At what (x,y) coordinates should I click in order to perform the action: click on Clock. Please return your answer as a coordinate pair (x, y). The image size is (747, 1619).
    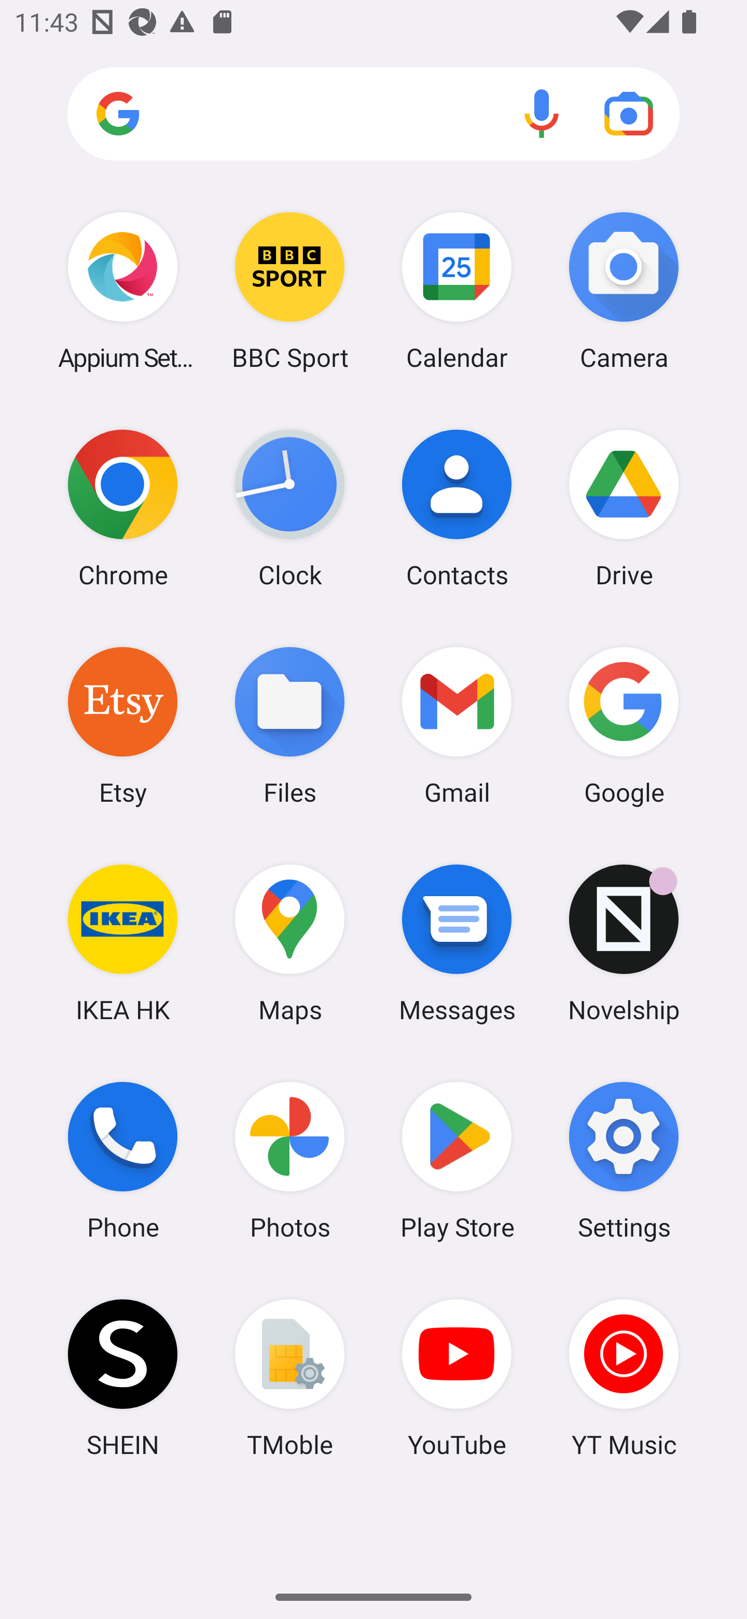
    Looking at the image, I should click on (289, 508).